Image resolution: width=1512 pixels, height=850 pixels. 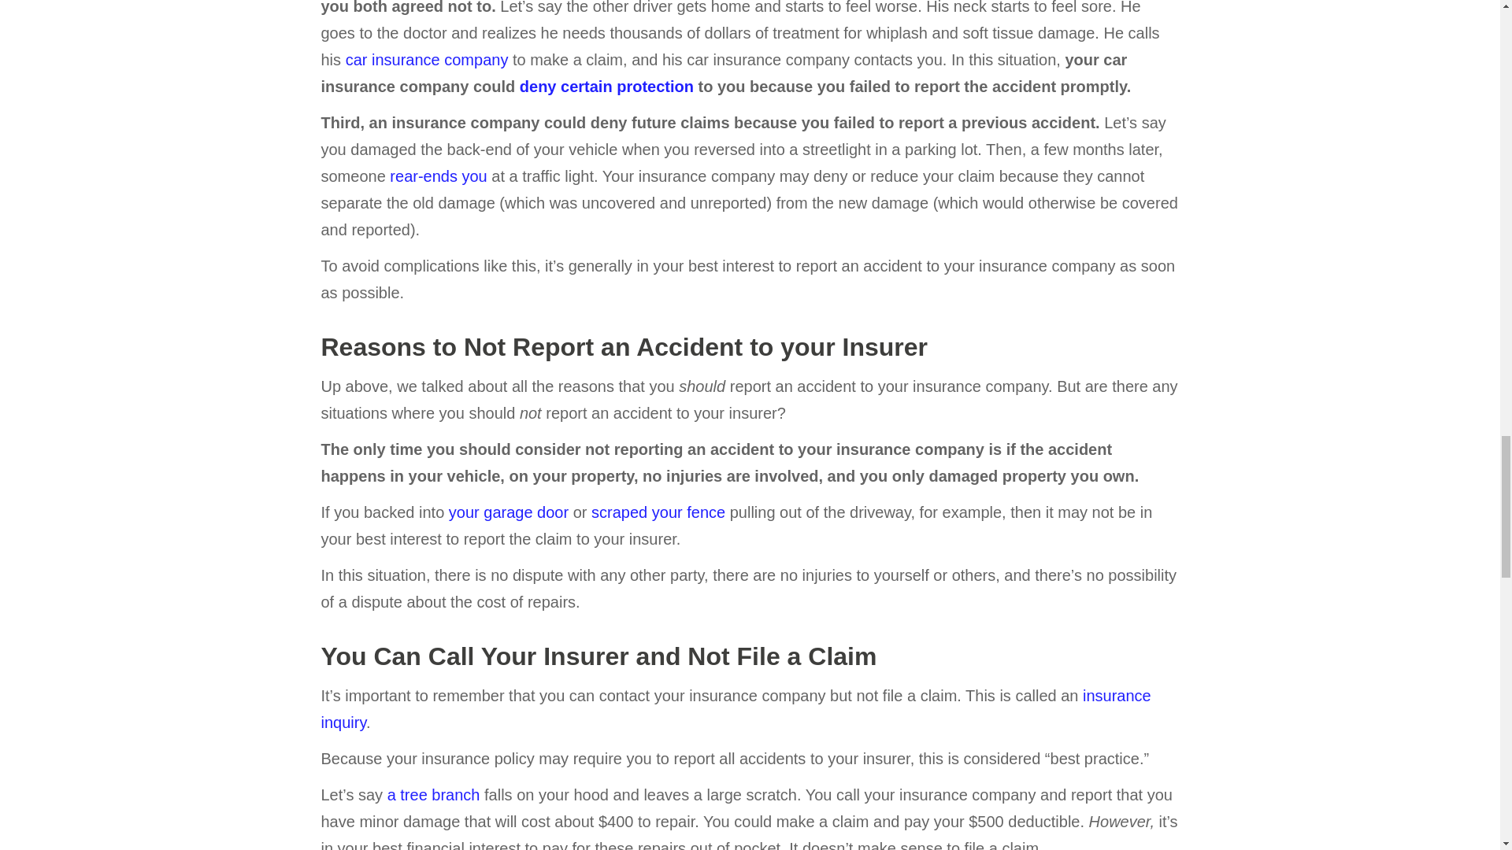 What do you see at coordinates (427, 60) in the screenshot?
I see `car insurance company` at bounding box center [427, 60].